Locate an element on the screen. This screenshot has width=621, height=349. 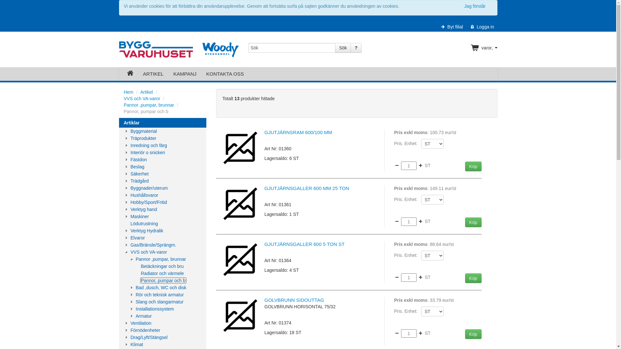
Verktyg hand is located at coordinates (144, 209).